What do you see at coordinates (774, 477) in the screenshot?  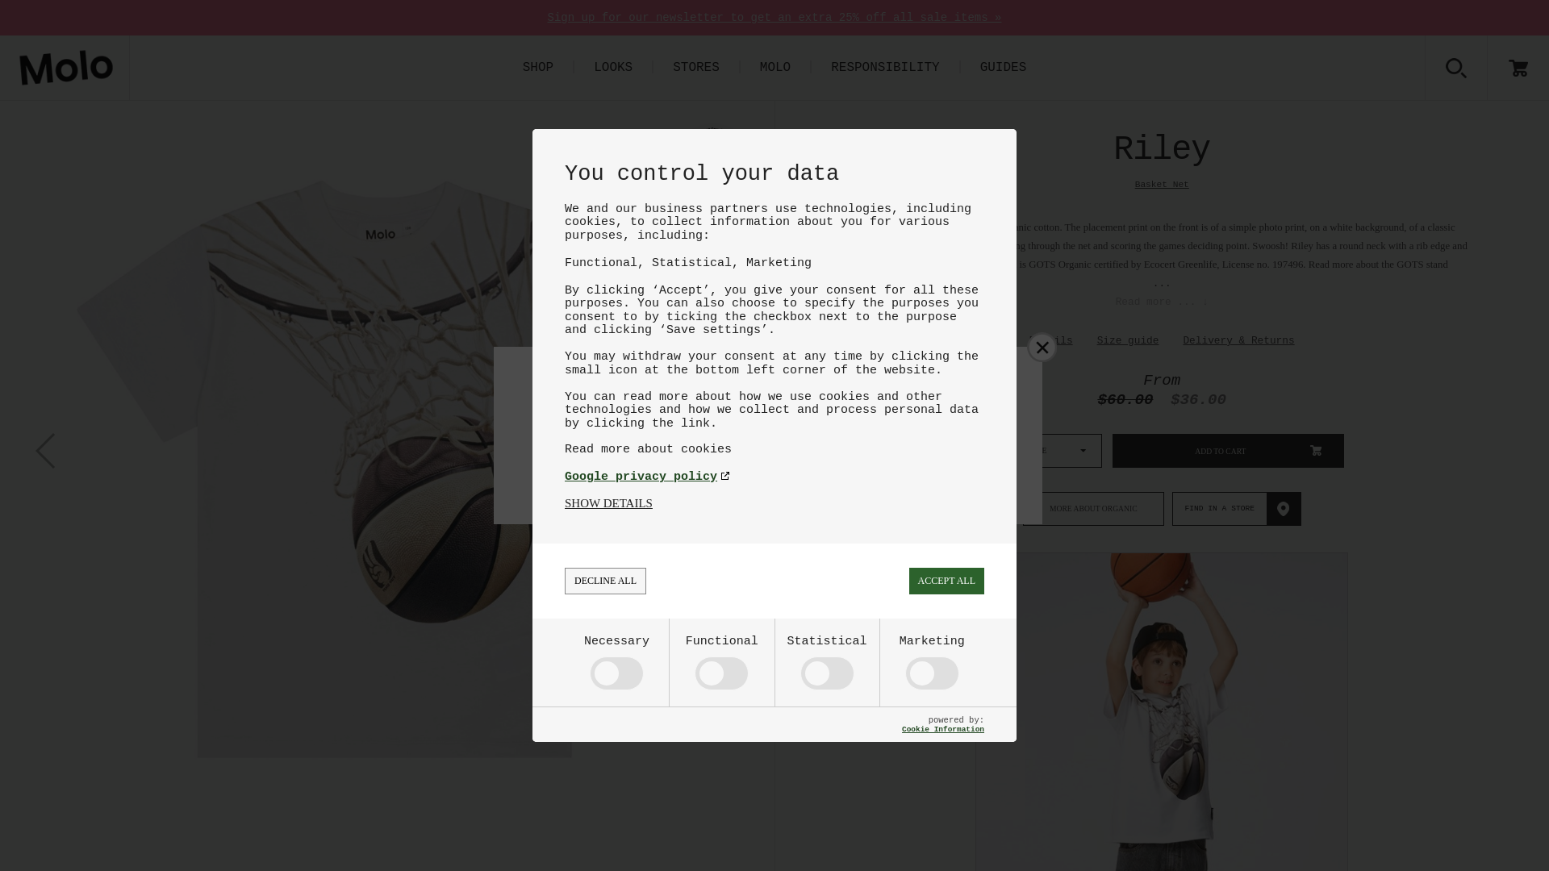 I see `Google privacy policy` at bounding box center [774, 477].